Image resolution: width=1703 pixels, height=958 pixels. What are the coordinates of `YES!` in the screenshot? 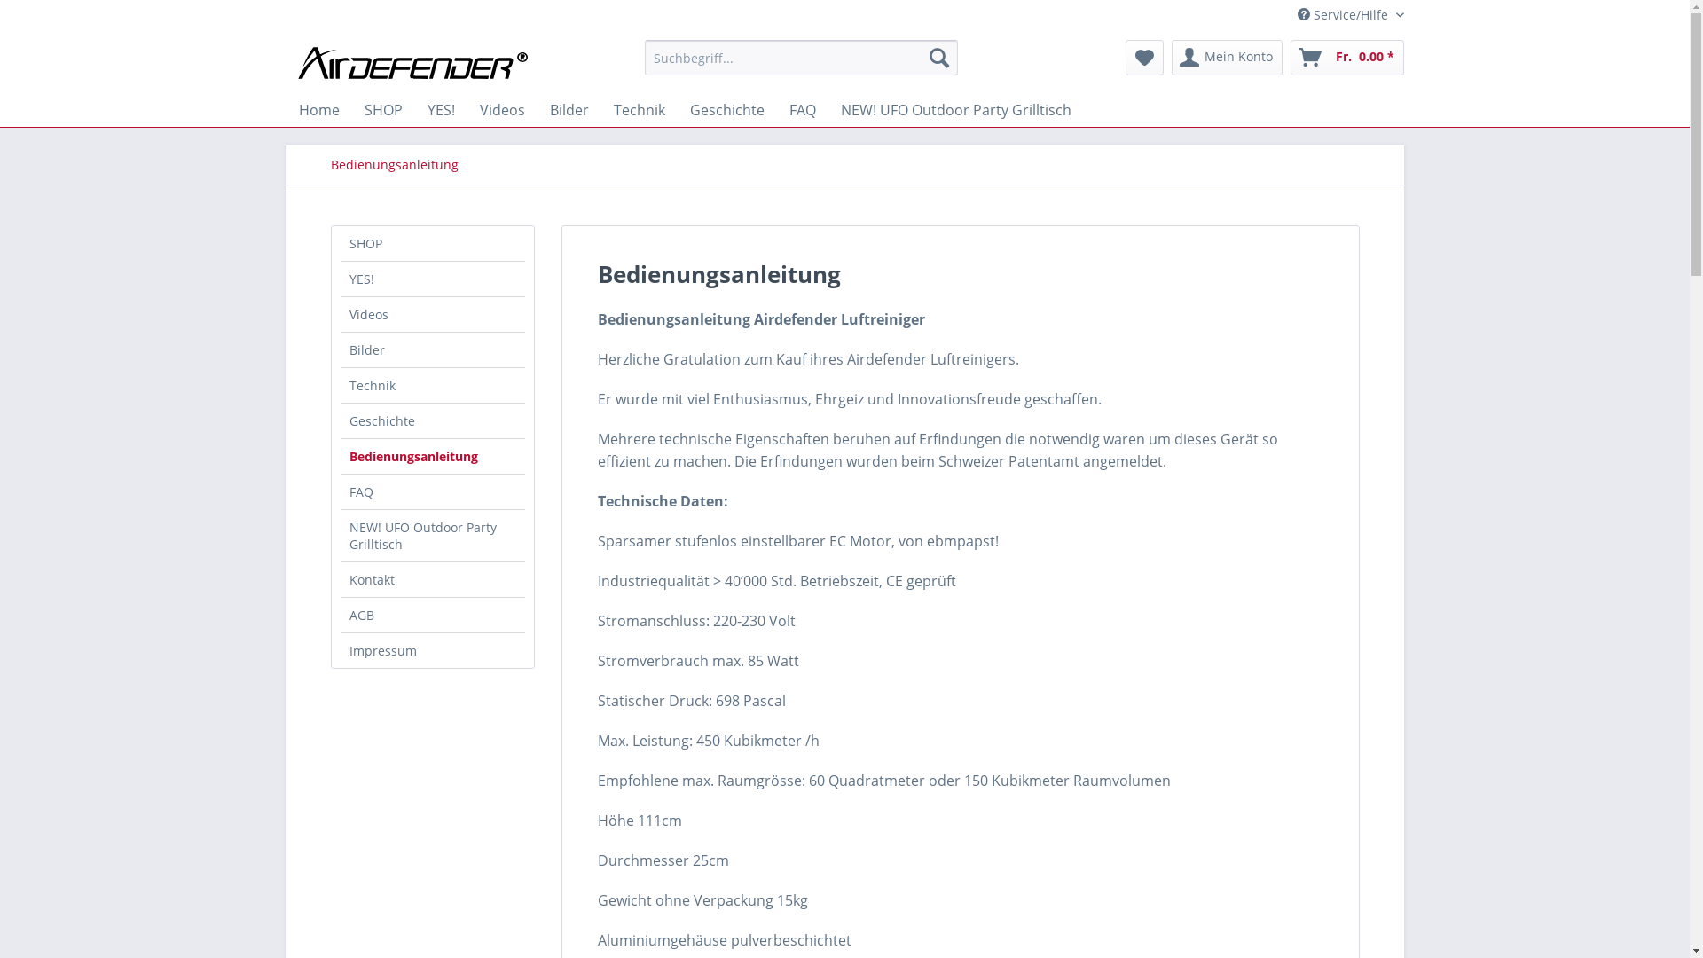 It's located at (433, 279).